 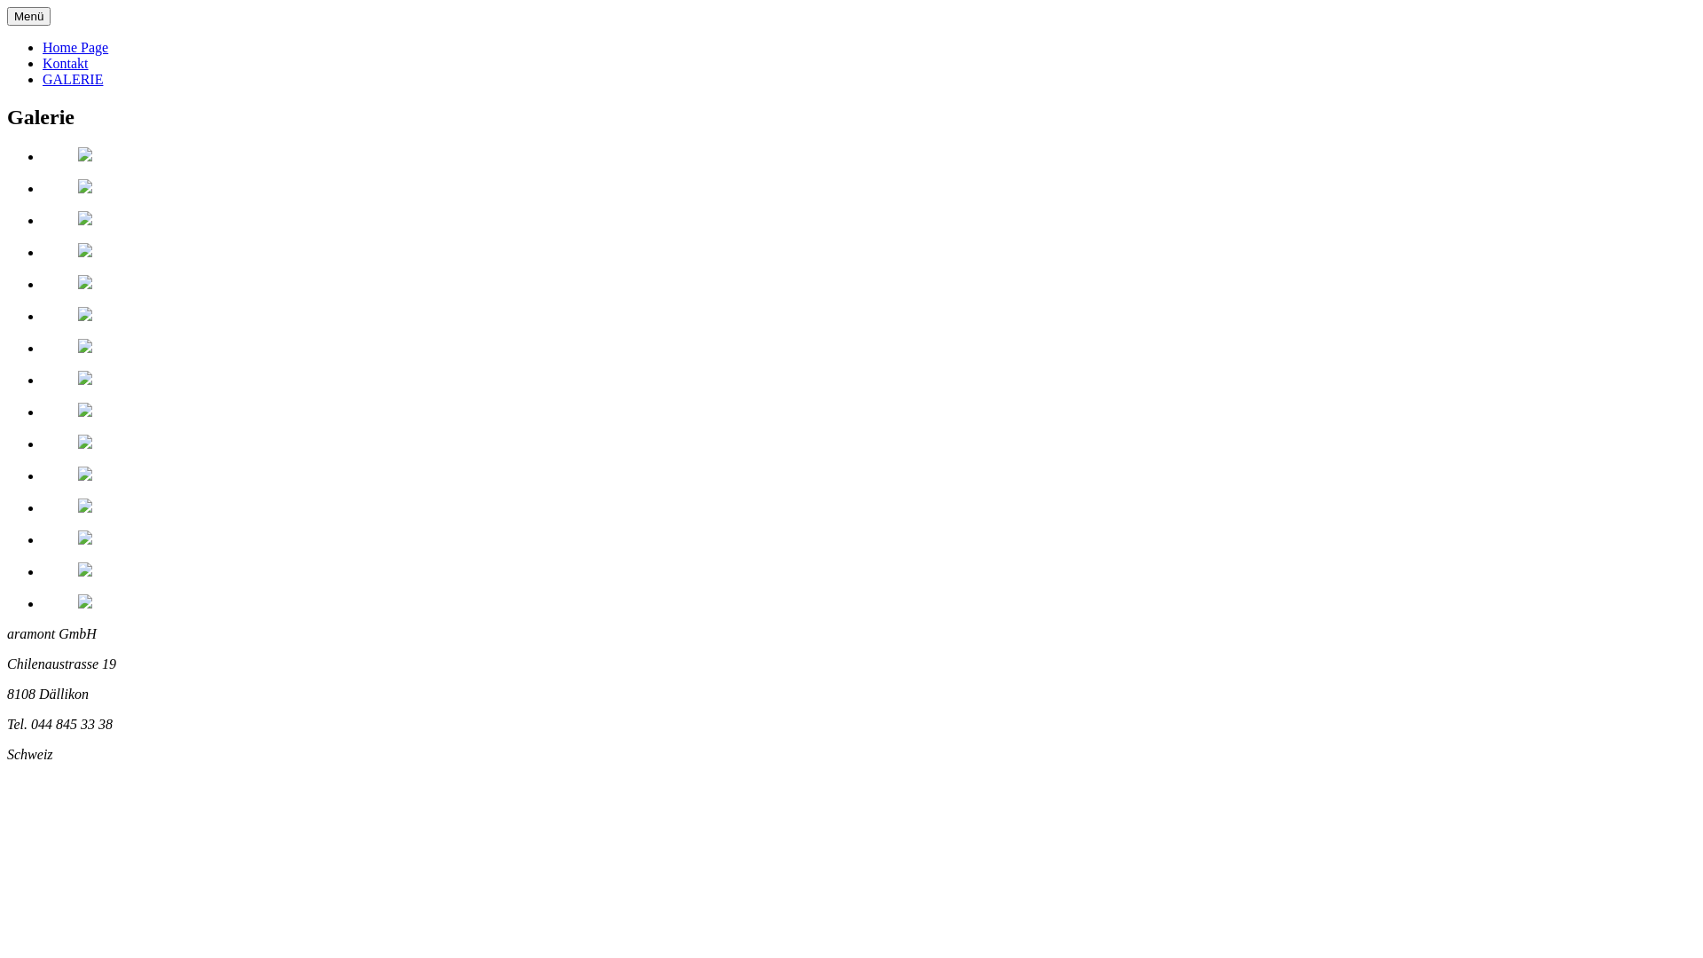 What do you see at coordinates (73, 80) in the screenshot?
I see `GALERIE` at bounding box center [73, 80].